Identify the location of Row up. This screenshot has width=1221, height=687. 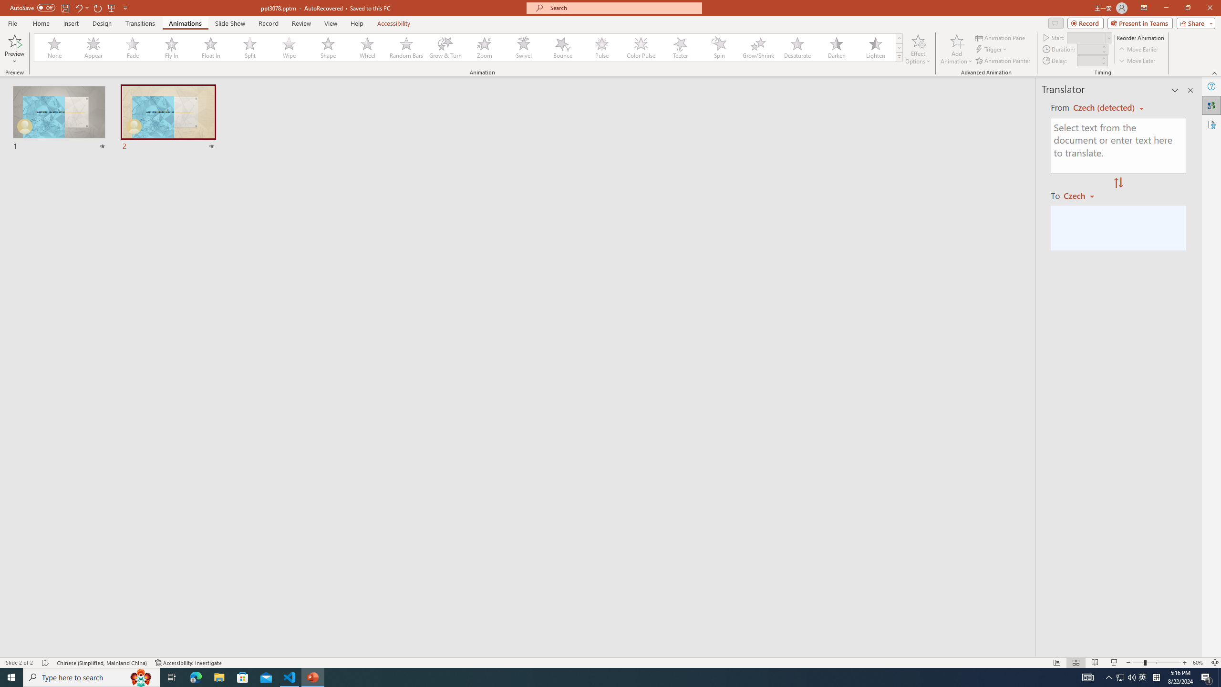
(899, 38).